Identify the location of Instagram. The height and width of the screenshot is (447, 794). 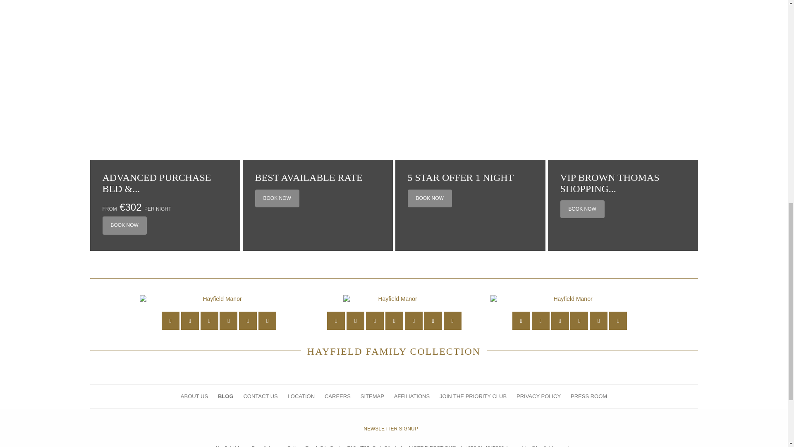
(579, 320).